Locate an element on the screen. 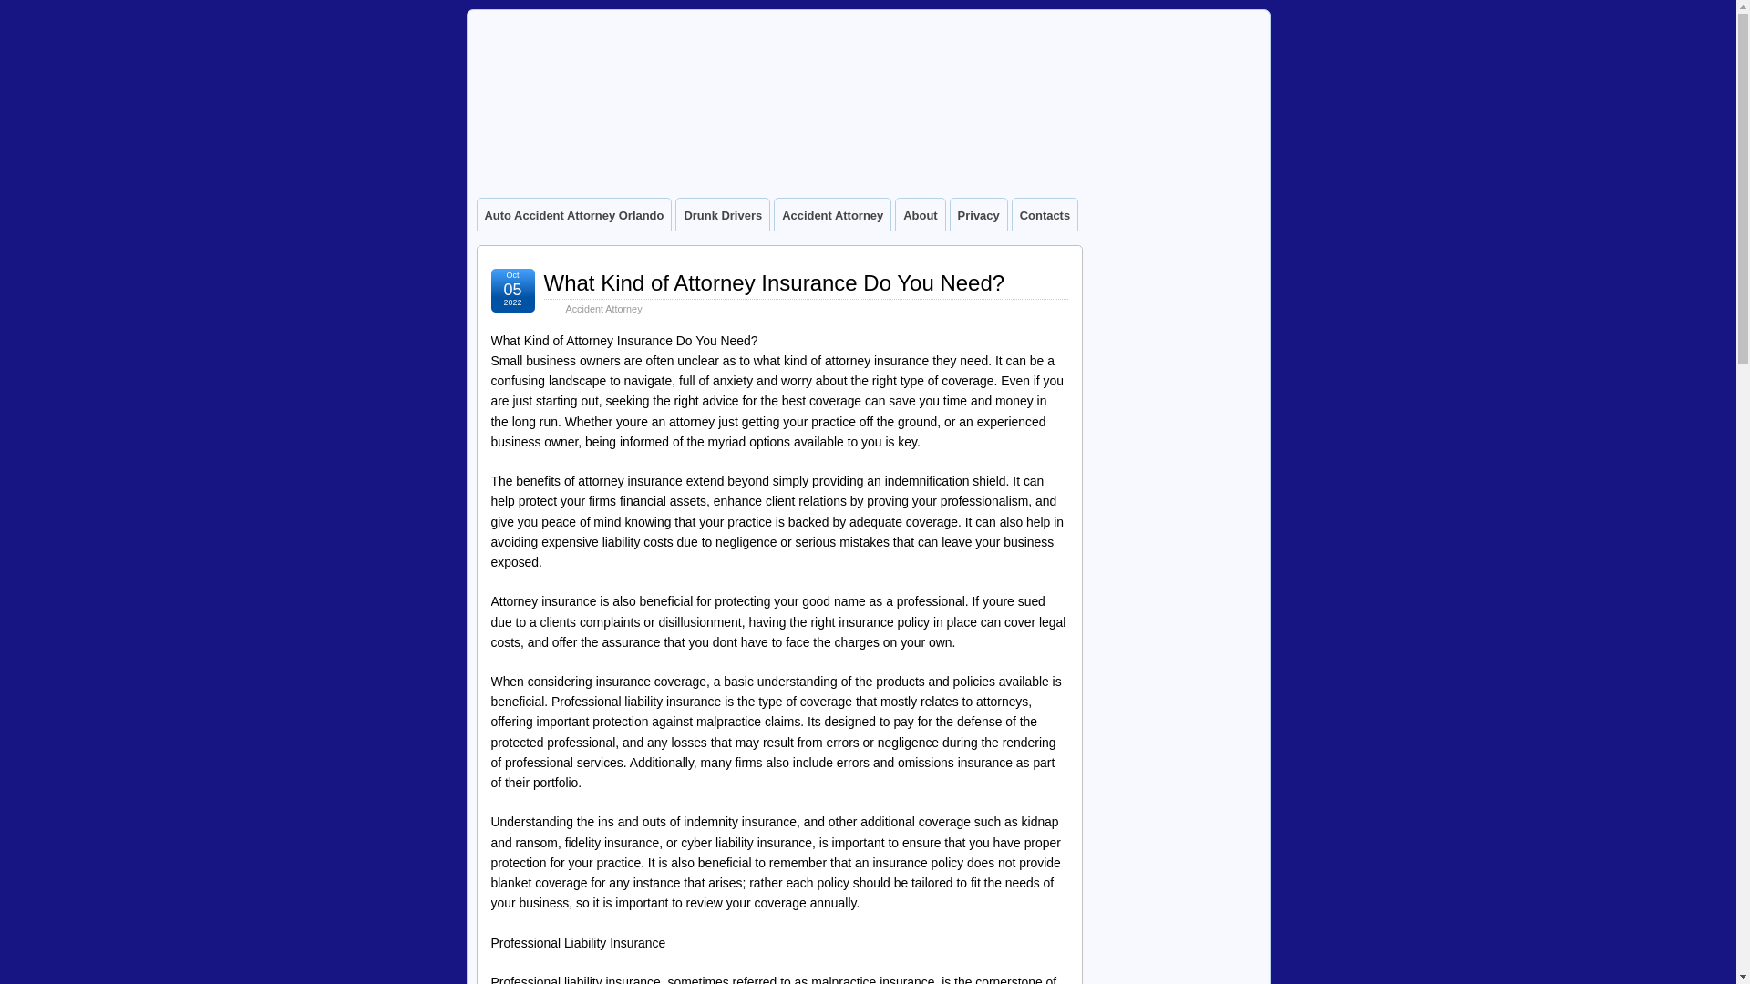  Contacts is located at coordinates (1045, 214).